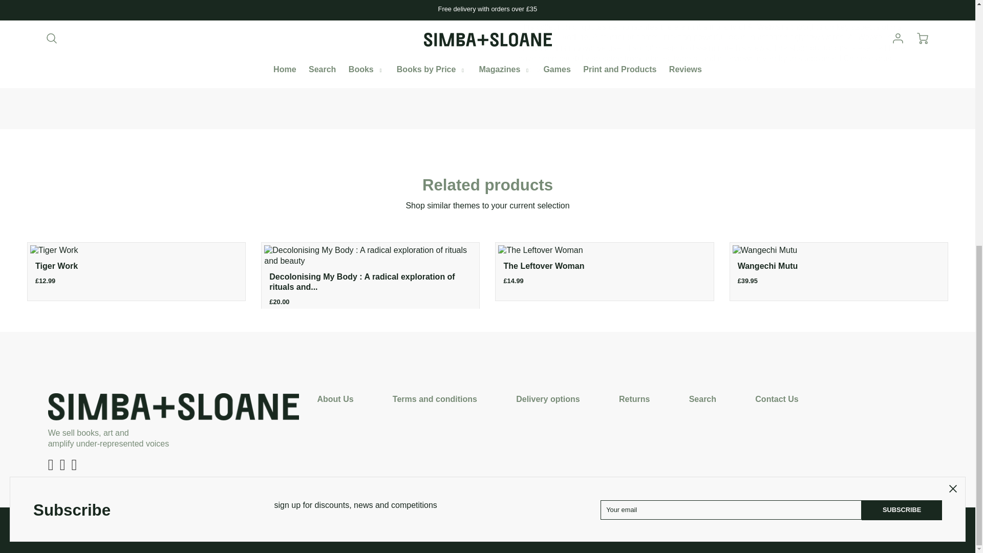 Image resolution: width=983 pixels, height=553 pixels. What do you see at coordinates (509, 528) in the screenshot?
I see `Mastercard` at bounding box center [509, 528].